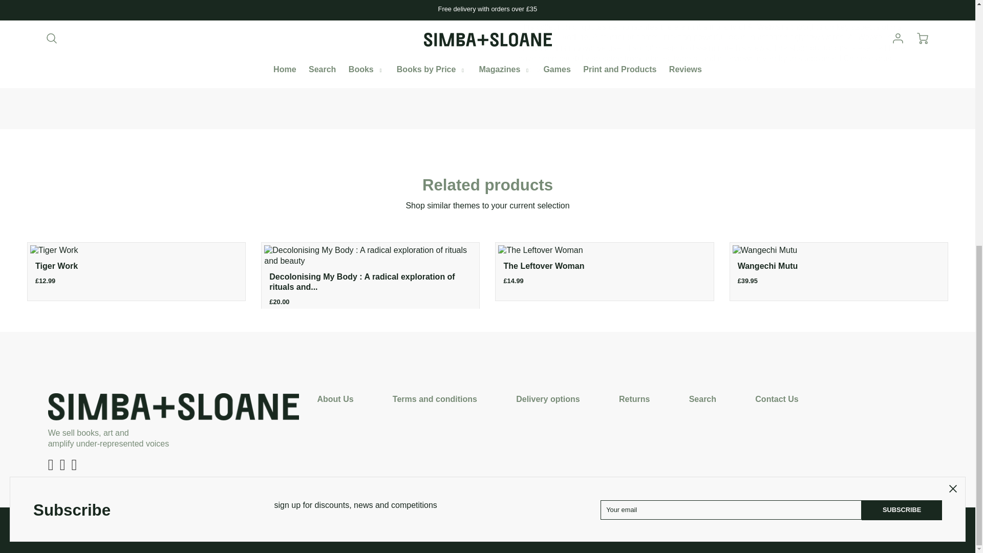 Image resolution: width=983 pixels, height=553 pixels. What do you see at coordinates (509, 528) in the screenshot?
I see `Mastercard` at bounding box center [509, 528].